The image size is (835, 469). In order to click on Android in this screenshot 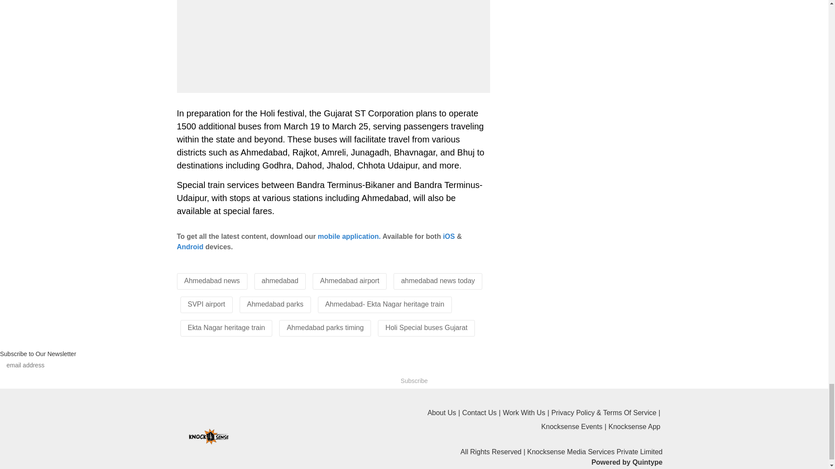, I will do `click(190, 247)`.